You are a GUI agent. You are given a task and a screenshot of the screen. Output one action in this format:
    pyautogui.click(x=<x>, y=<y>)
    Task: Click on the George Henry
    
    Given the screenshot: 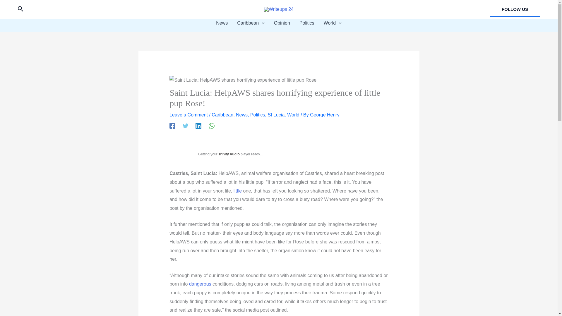 What is the action you would take?
    pyautogui.click(x=325, y=115)
    